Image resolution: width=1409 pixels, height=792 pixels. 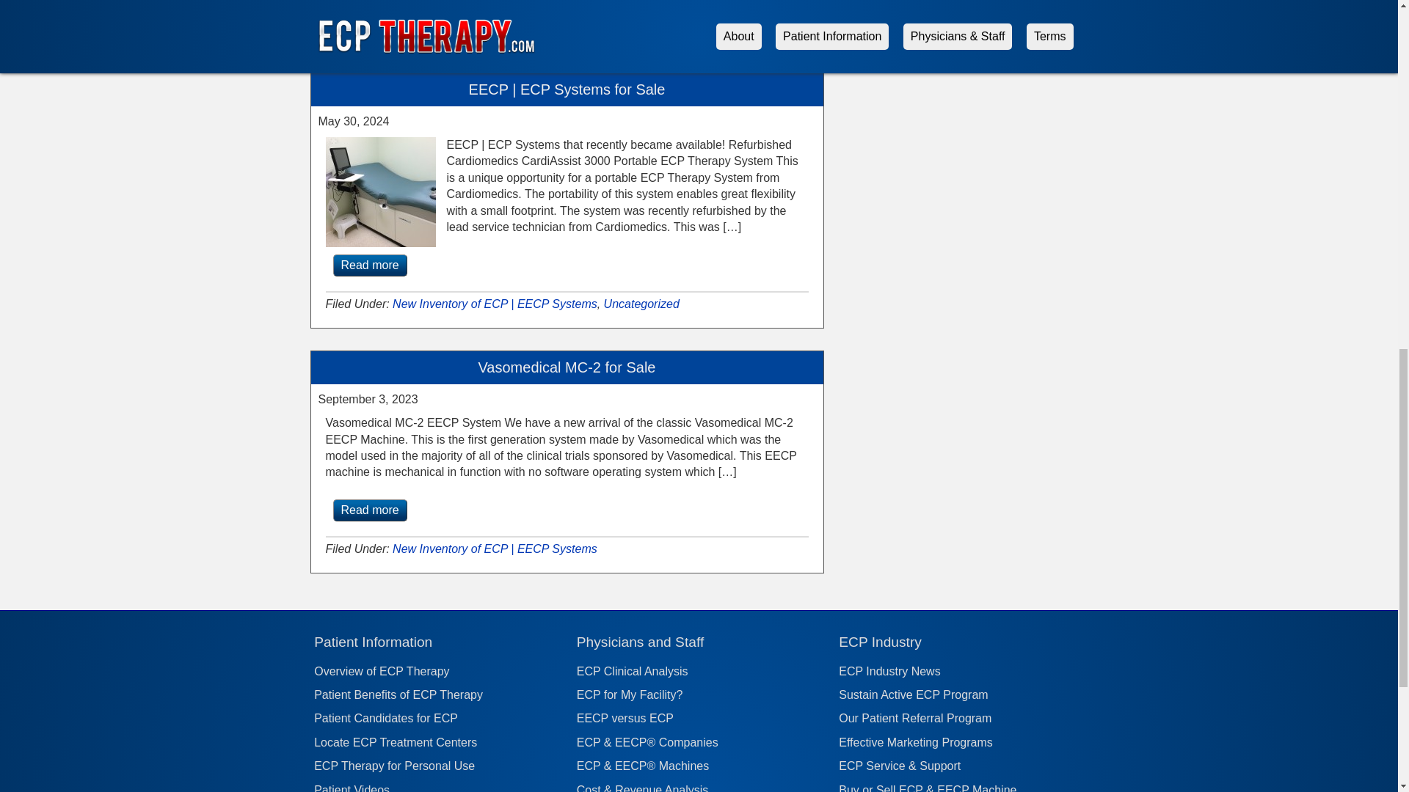 What do you see at coordinates (395, 766) in the screenshot?
I see `ECP Therapy for Personal Use` at bounding box center [395, 766].